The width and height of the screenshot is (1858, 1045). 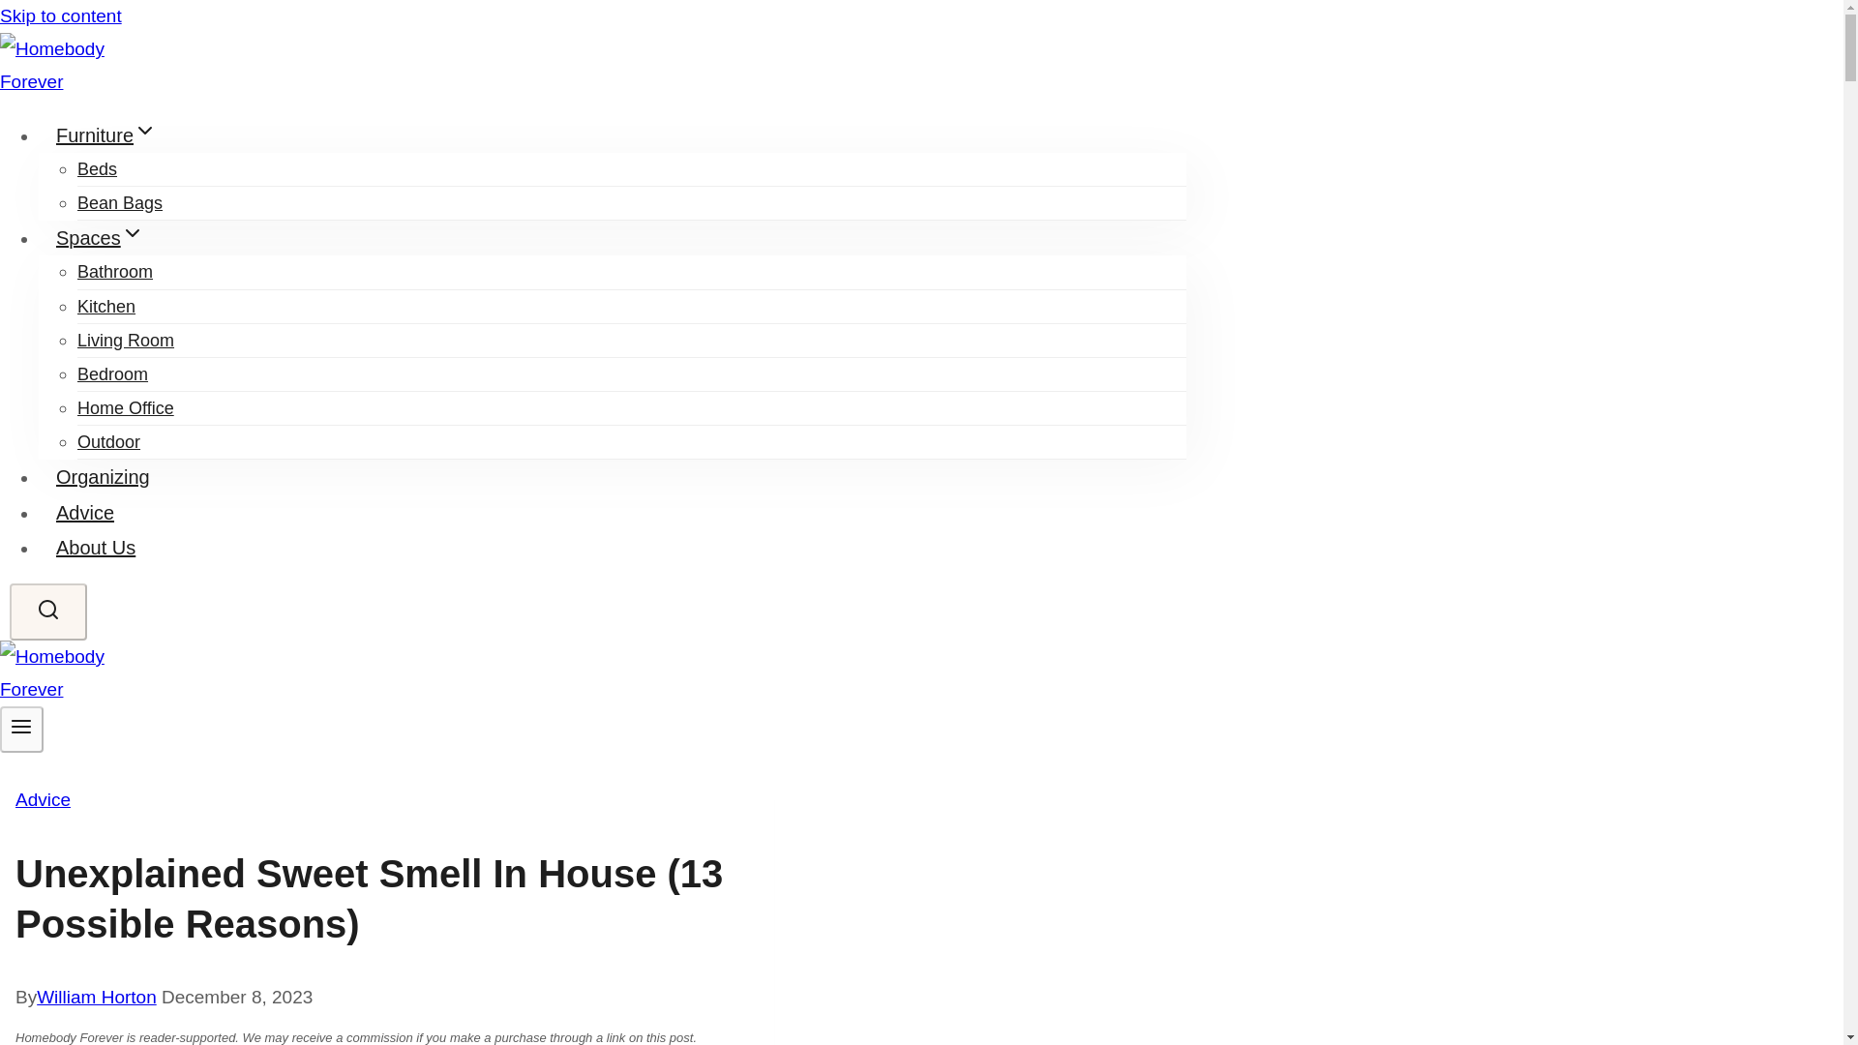 I want to click on Kitchen, so click(x=106, y=306).